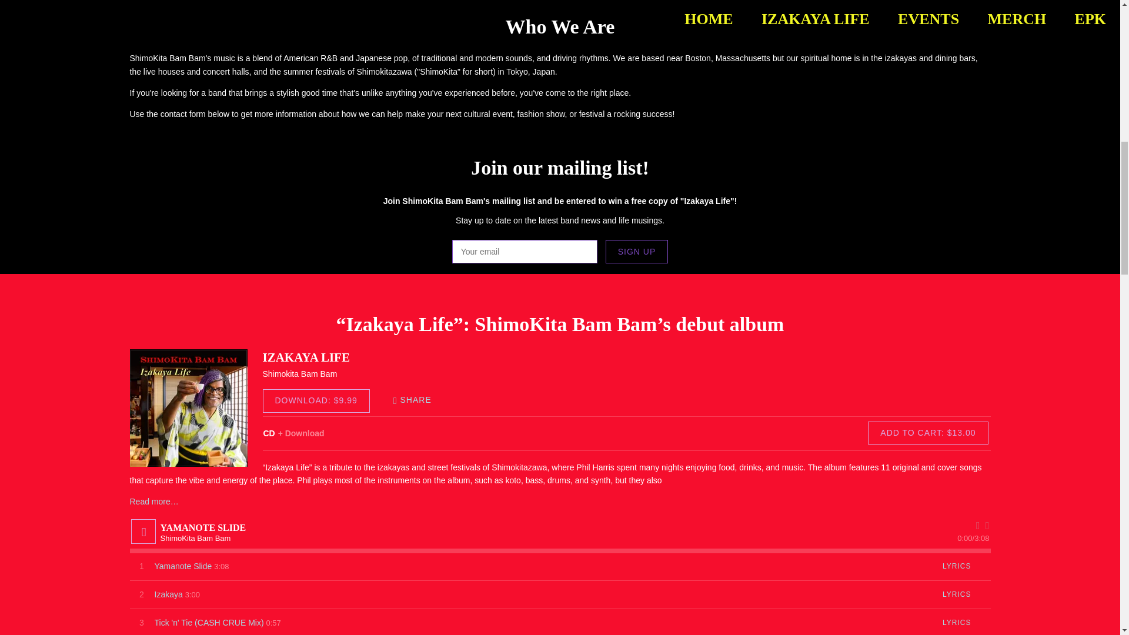 The image size is (1129, 635). I want to click on Izakaya Life, so click(188, 408).